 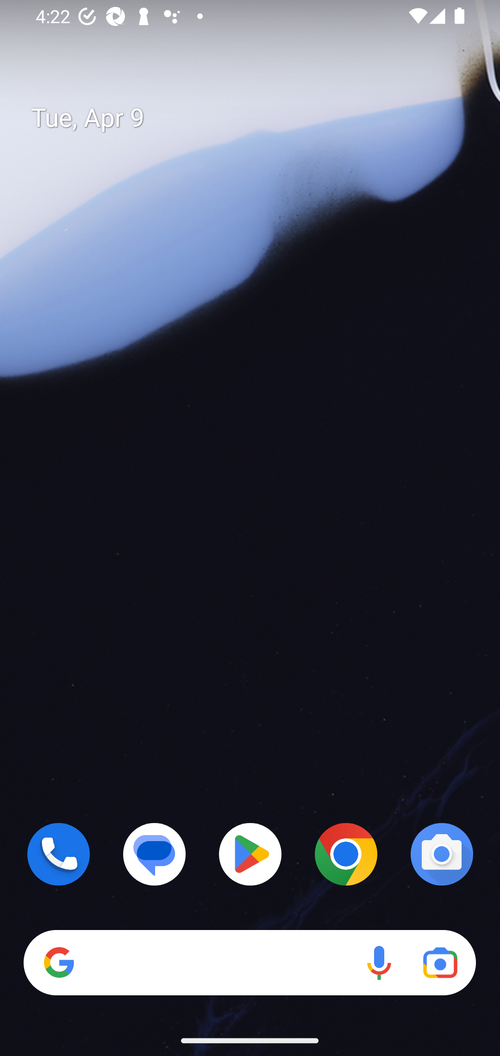 I want to click on Google Lens, so click(x=440, y=963).